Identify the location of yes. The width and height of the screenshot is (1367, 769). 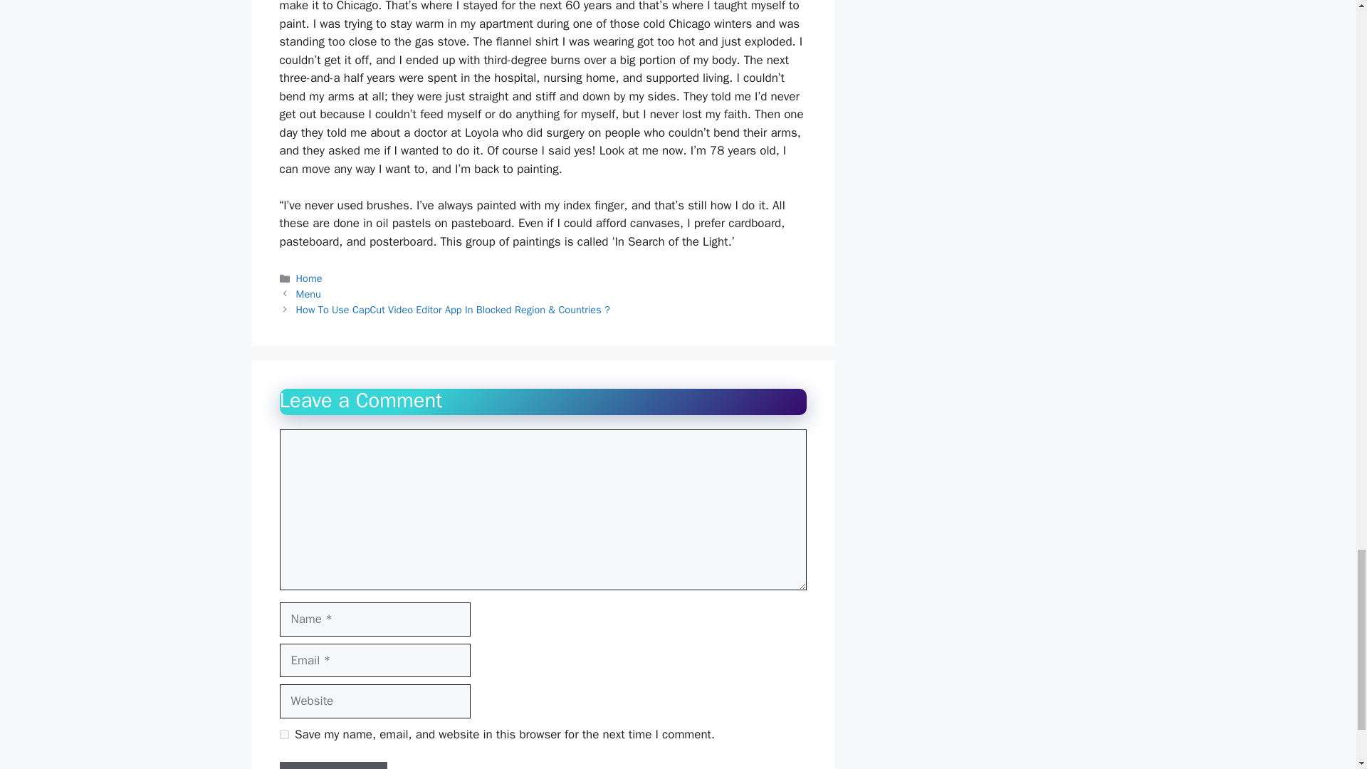
(283, 733).